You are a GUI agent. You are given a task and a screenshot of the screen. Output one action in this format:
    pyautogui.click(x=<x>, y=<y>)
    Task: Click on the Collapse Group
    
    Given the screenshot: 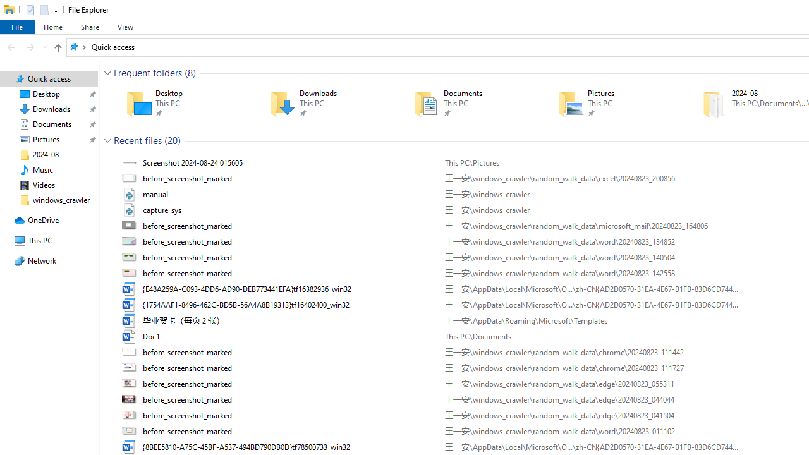 What is the action you would take?
    pyautogui.click(x=107, y=140)
    